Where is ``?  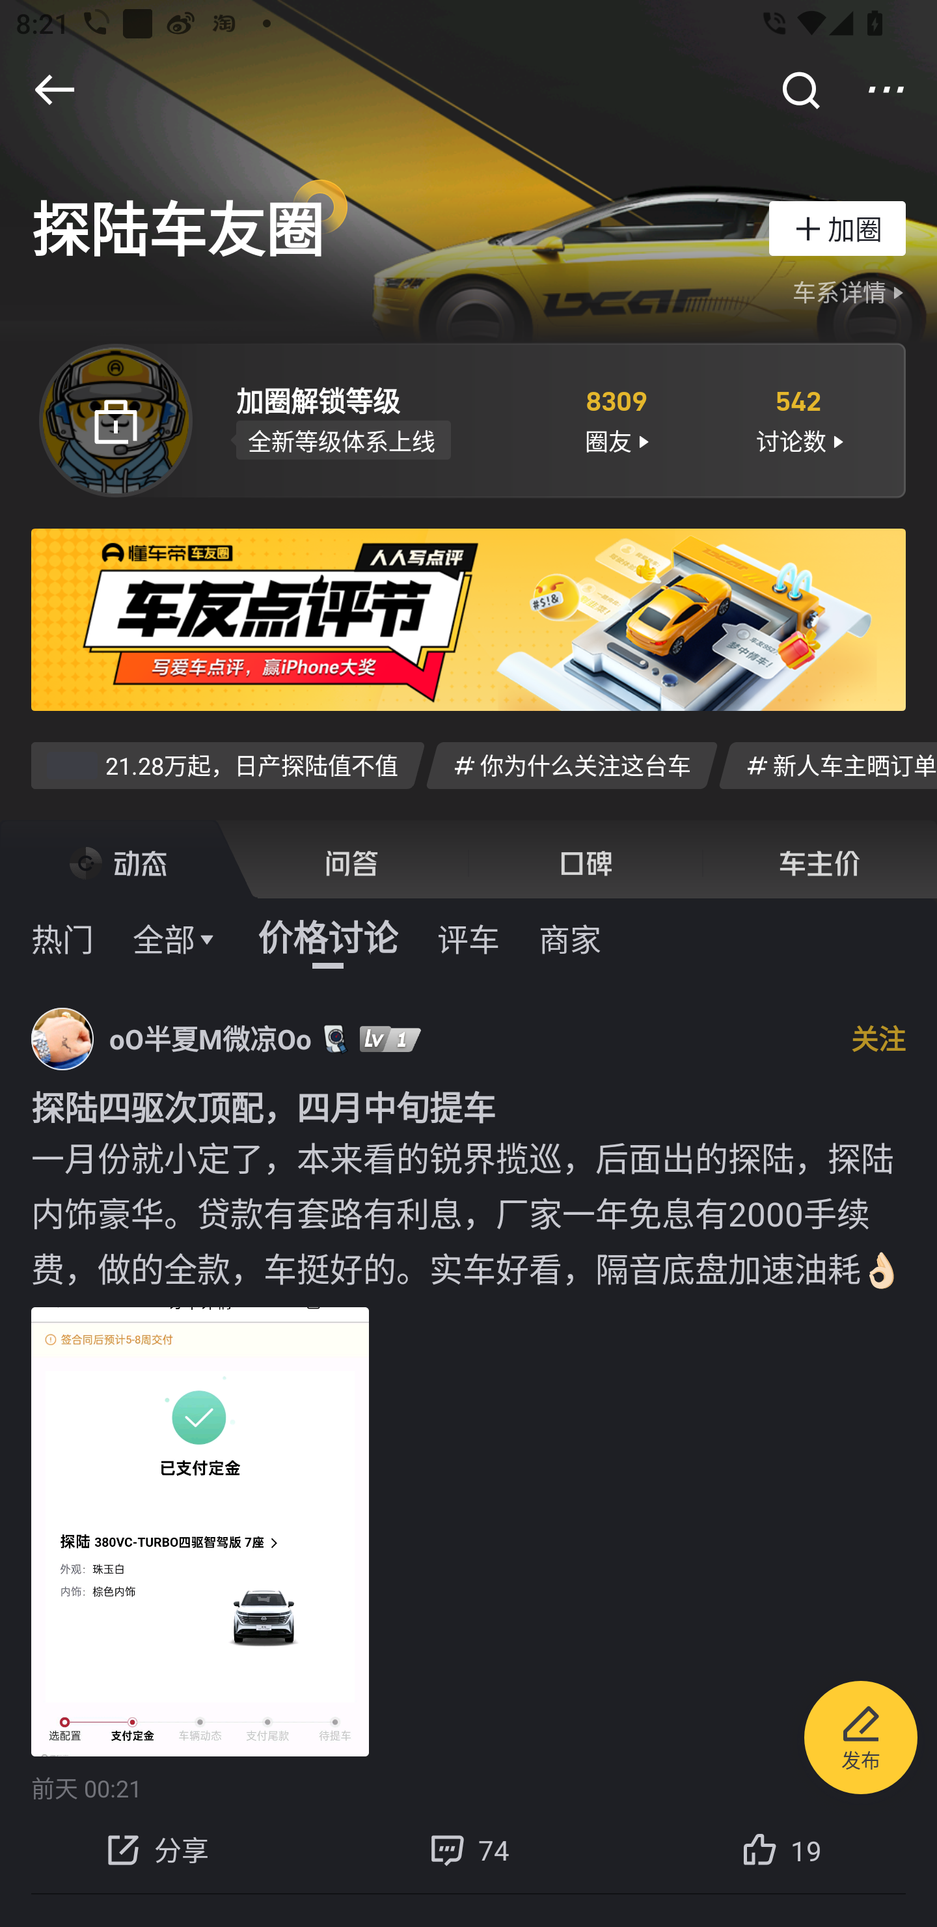  is located at coordinates (54, 89).